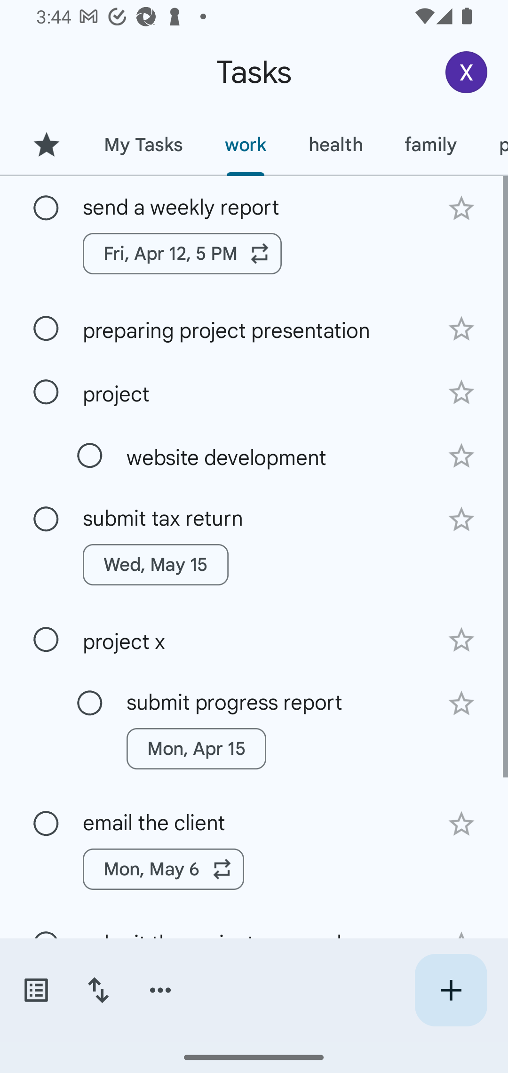 This screenshot has width=508, height=1073. I want to click on Mark as complete, so click(90, 456).